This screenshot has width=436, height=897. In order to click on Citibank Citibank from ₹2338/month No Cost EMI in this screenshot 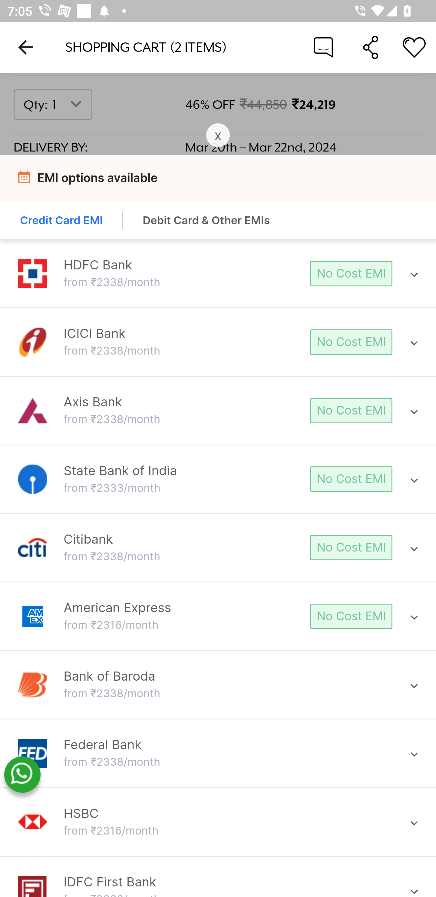, I will do `click(218, 547)`.